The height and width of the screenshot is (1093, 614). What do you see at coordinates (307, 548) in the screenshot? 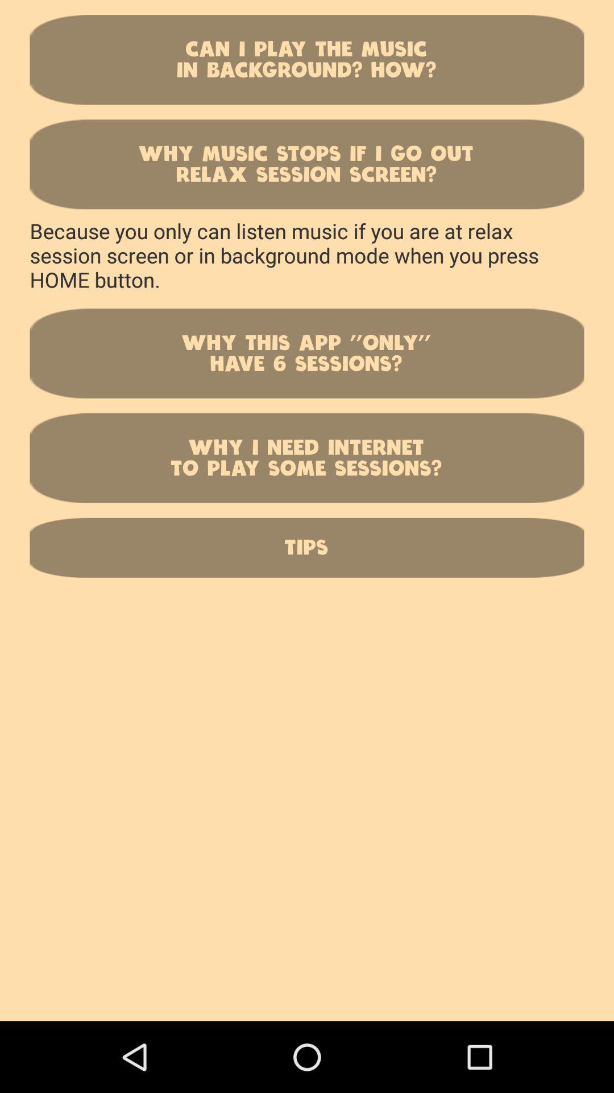
I see `choose tips button` at bounding box center [307, 548].